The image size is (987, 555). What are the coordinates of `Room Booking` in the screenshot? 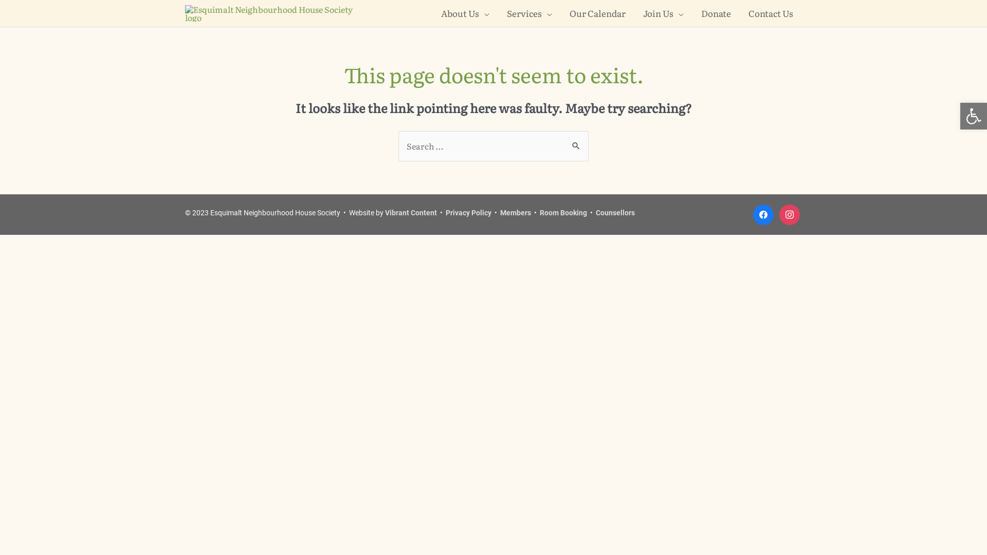 It's located at (563, 213).